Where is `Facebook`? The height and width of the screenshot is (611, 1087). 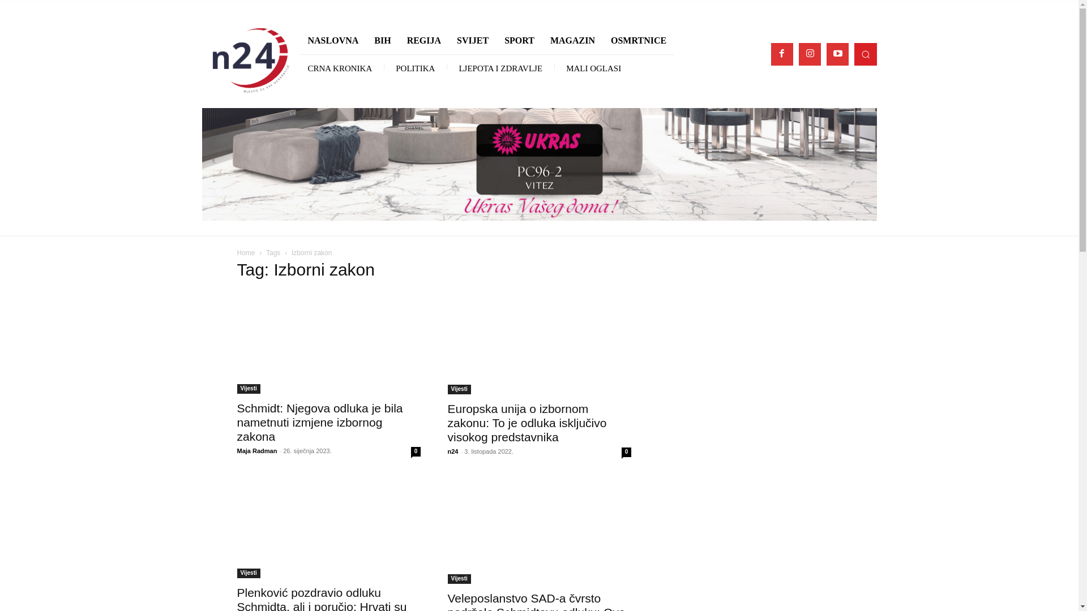 Facebook is located at coordinates (782, 54).